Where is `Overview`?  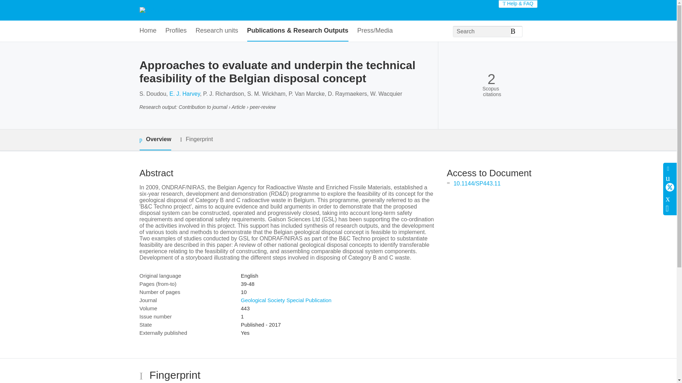 Overview is located at coordinates (155, 140).